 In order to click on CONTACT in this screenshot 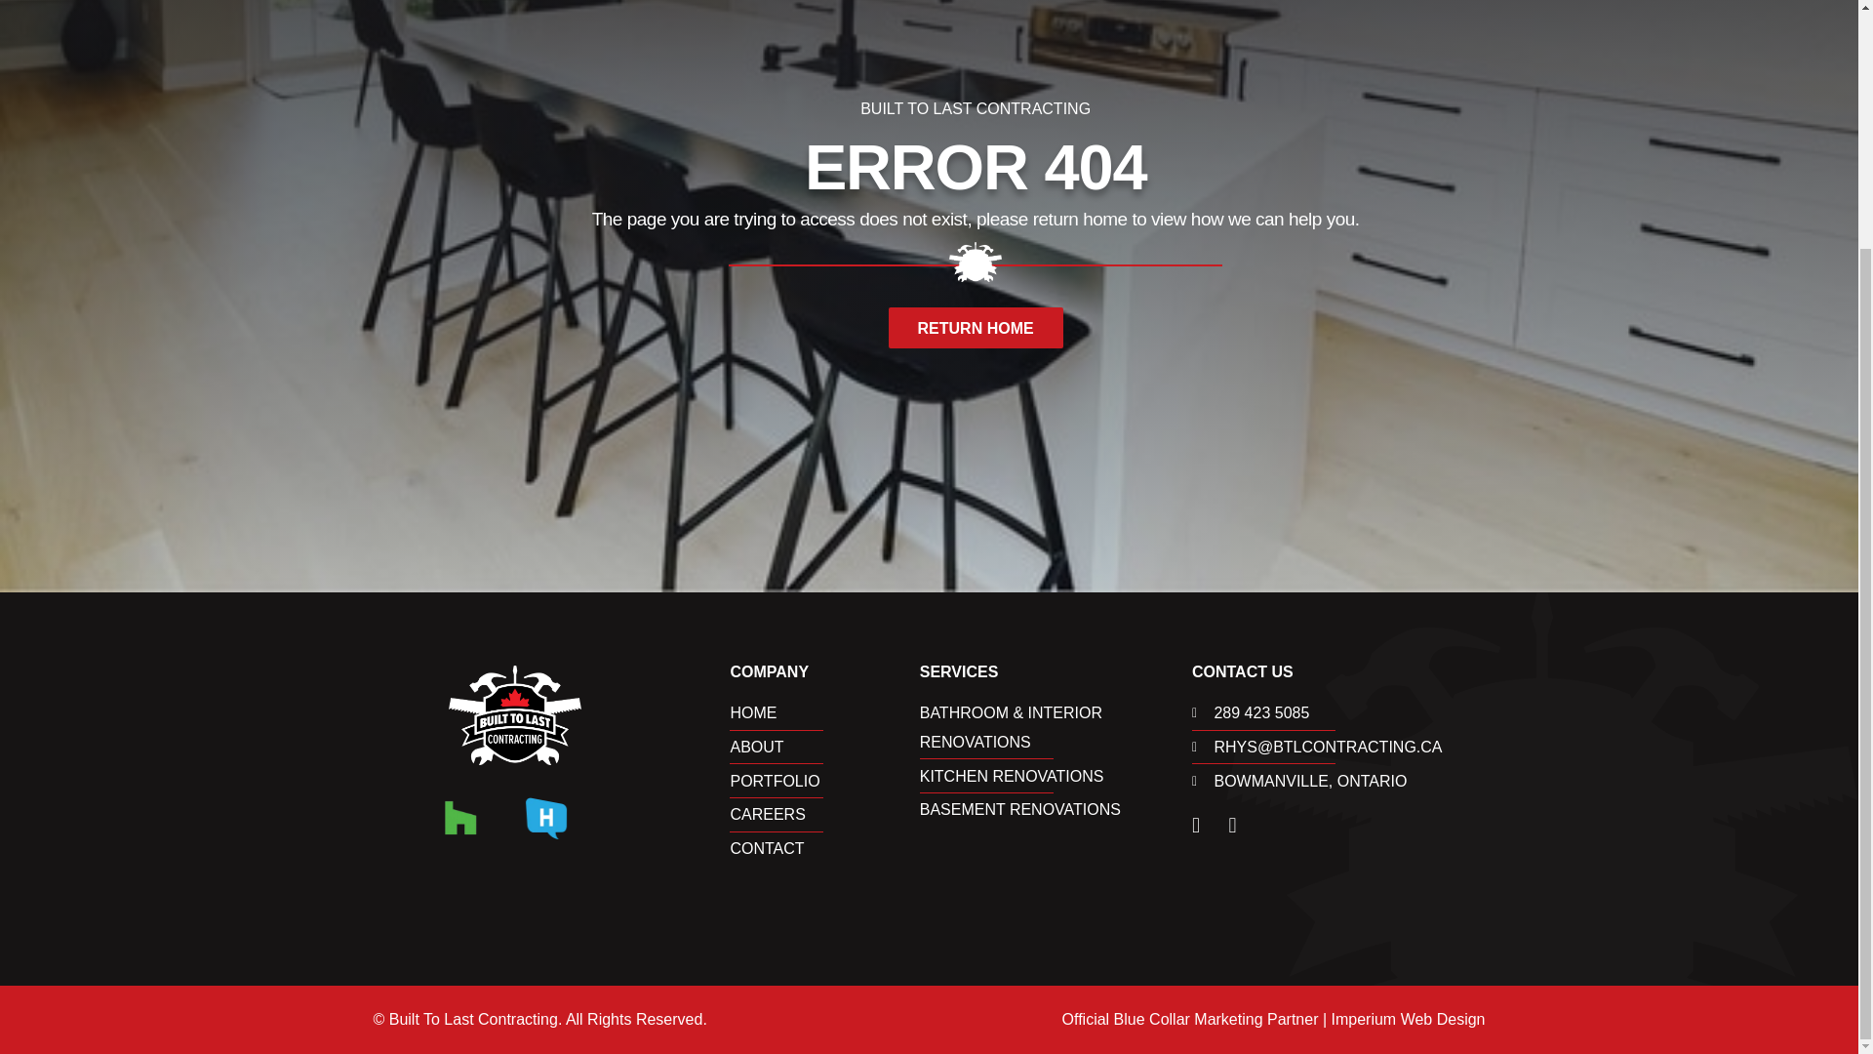, I will do `click(824, 849)`.